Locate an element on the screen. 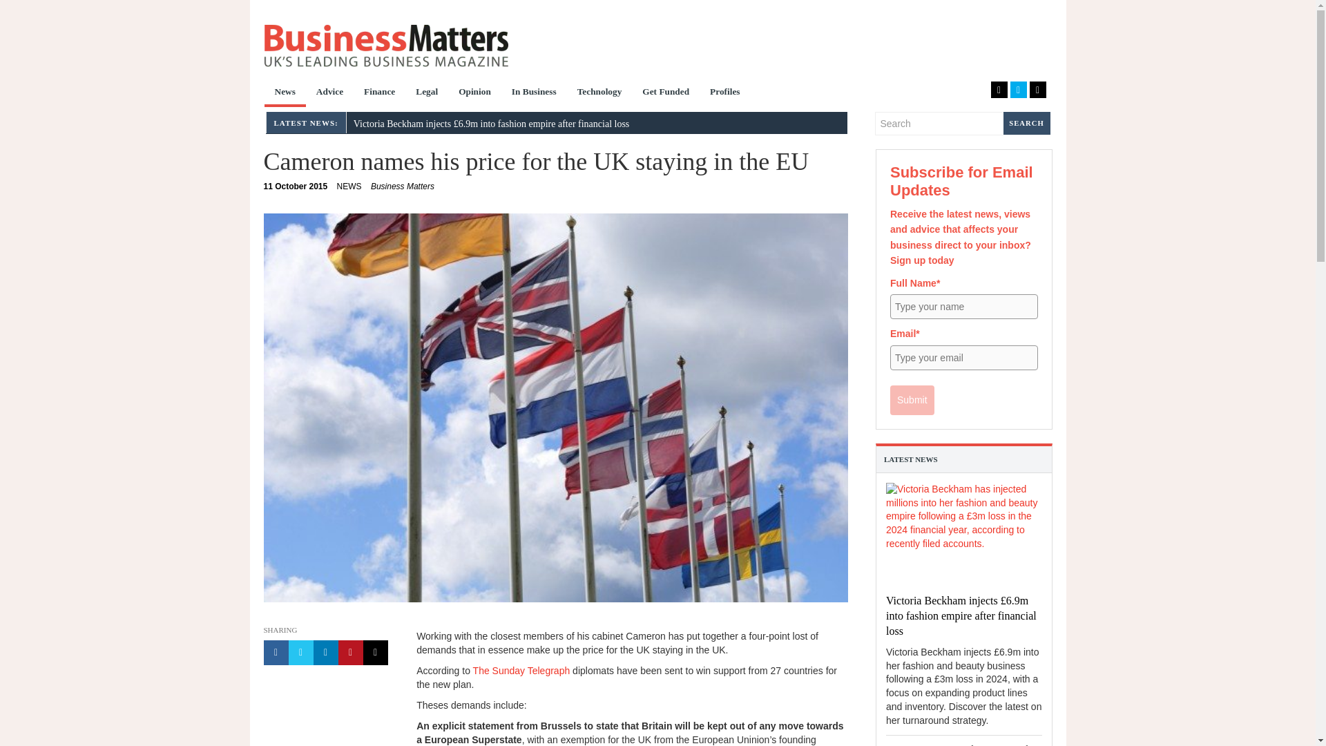 The width and height of the screenshot is (1326, 746). News is located at coordinates (380, 93).